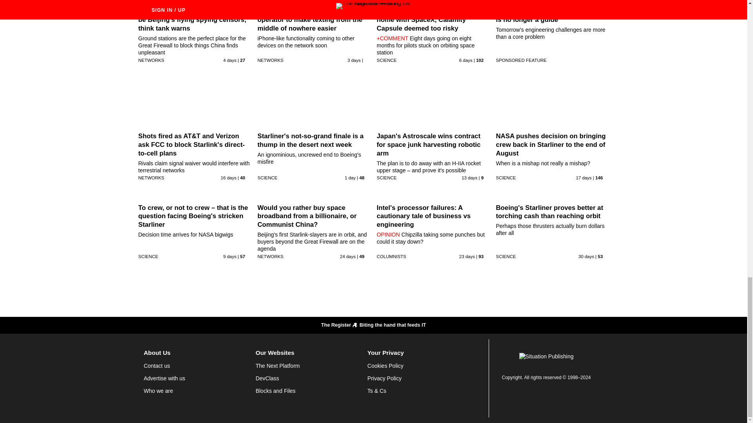 The height and width of the screenshot is (423, 753). What do you see at coordinates (350, 178) in the screenshot?
I see `30 Aug 2024 20:30` at bounding box center [350, 178].